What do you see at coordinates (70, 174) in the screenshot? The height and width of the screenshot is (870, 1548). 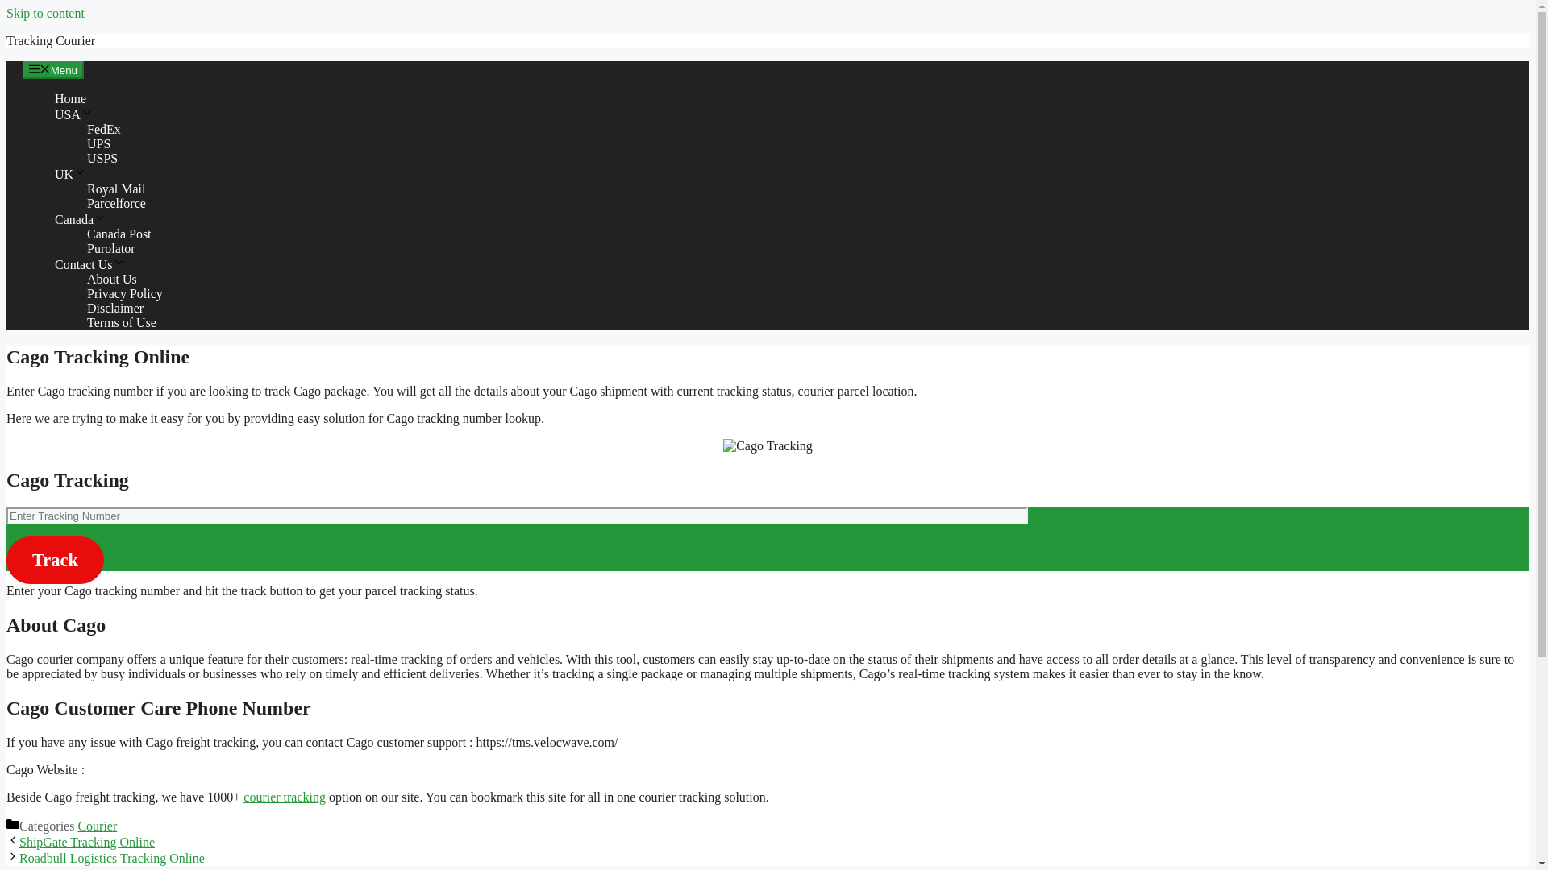 I see `UK` at bounding box center [70, 174].